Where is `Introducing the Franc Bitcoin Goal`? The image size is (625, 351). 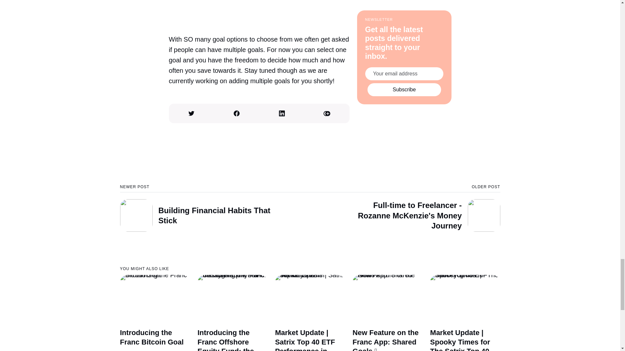 Introducing the Franc Bitcoin Goal is located at coordinates (152, 337).